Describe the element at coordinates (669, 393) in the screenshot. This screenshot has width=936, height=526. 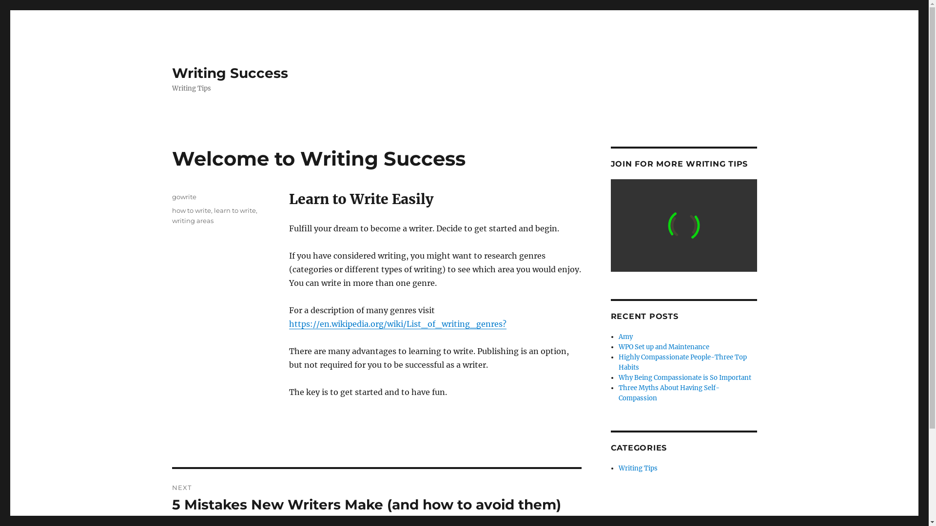
I see `Three Myths About Having Self-Compassion` at that location.